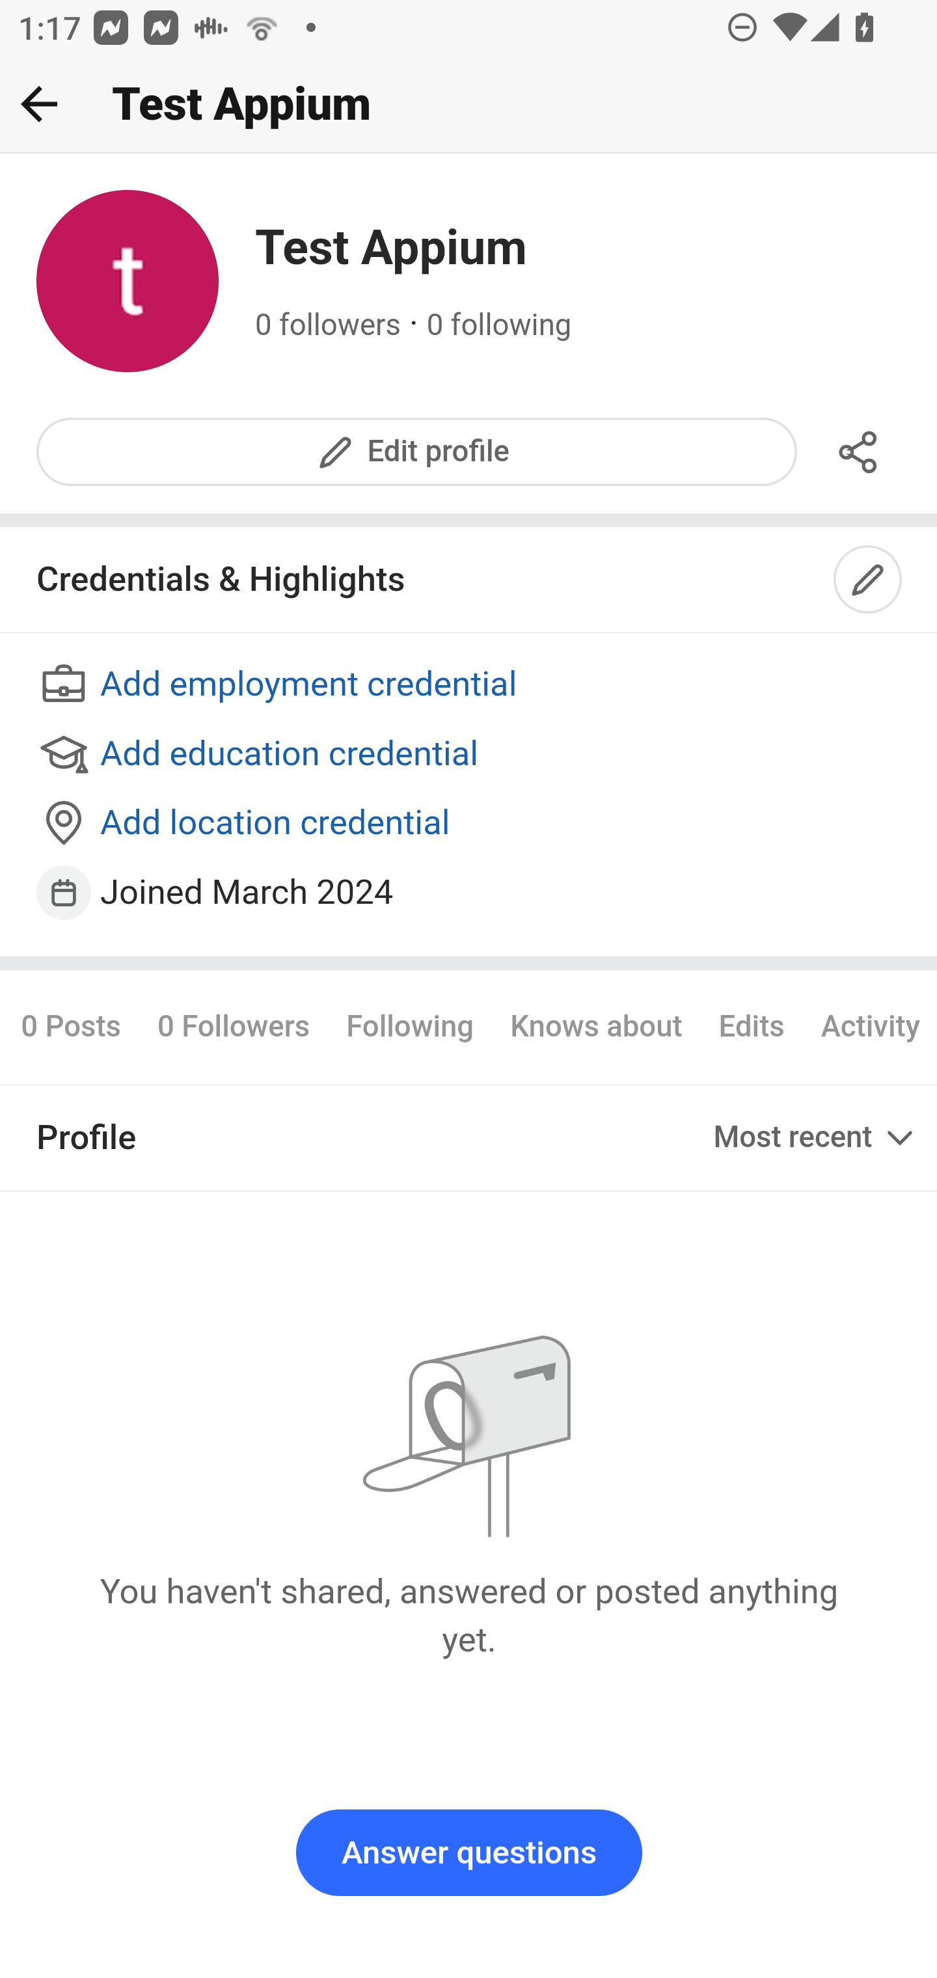  I want to click on Following, so click(410, 1026).